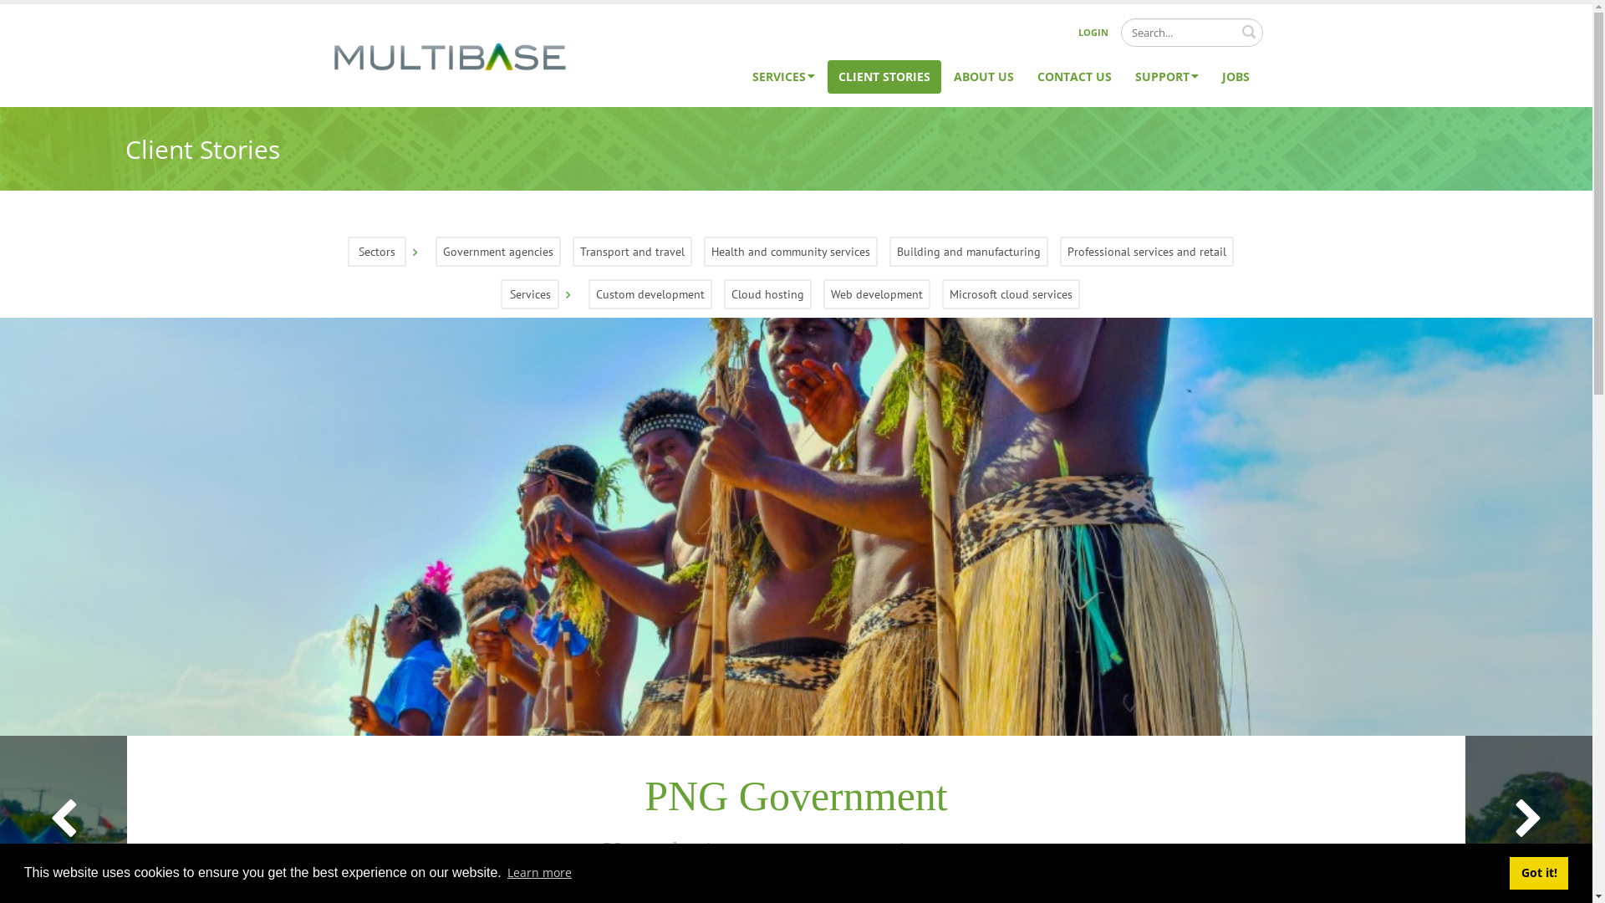 The width and height of the screenshot is (1605, 903). Describe the element at coordinates (530, 294) in the screenshot. I see `Services` at that location.